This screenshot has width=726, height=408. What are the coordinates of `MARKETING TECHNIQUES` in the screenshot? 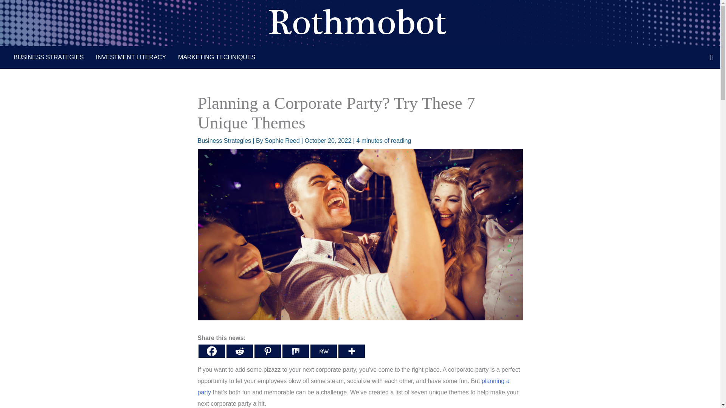 It's located at (217, 57).